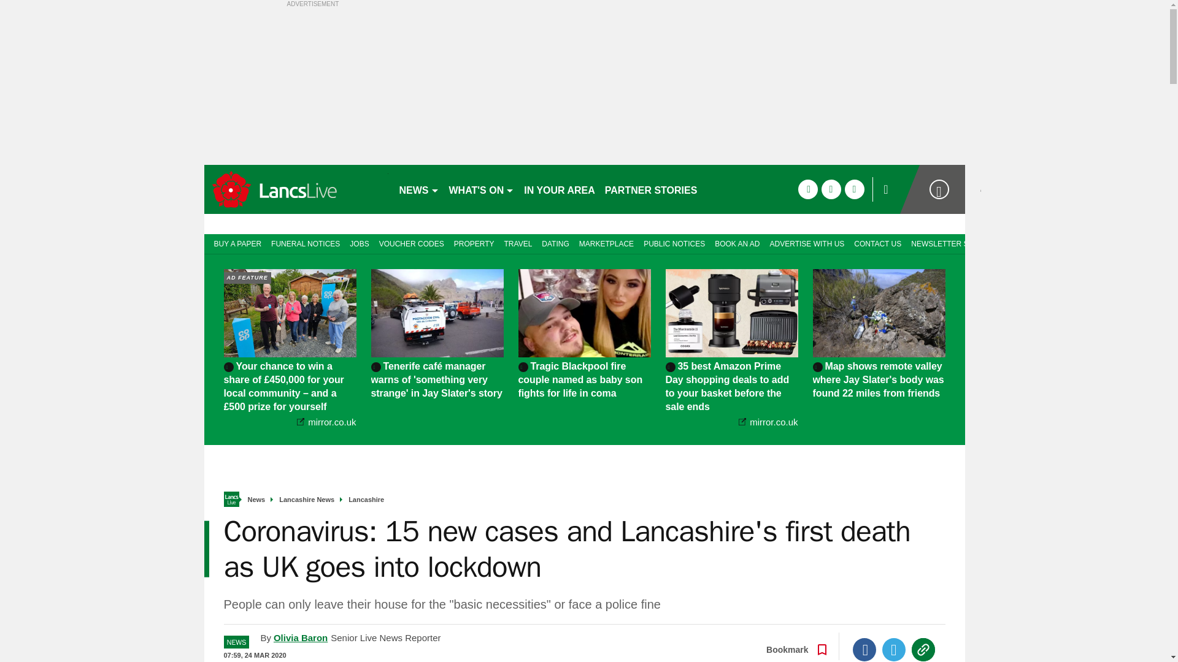 The height and width of the screenshot is (662, 1178). What do you see at coordinates (831, 189) in the screenshot?
I see `twitter` at bounding box center [831, 189].